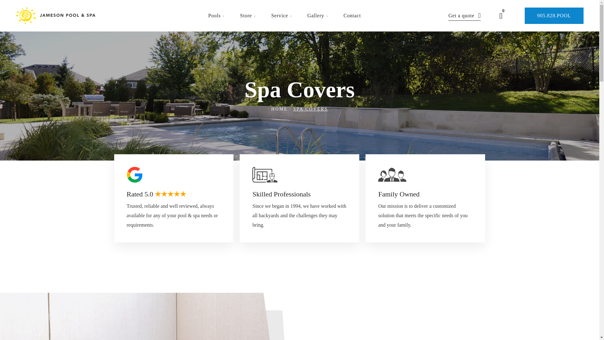 The width and height of the screenshot is (604, 340). What do you see at coordinates (248, 16) in the screenshot?
I see `Store` at bounding box center [248, 16].